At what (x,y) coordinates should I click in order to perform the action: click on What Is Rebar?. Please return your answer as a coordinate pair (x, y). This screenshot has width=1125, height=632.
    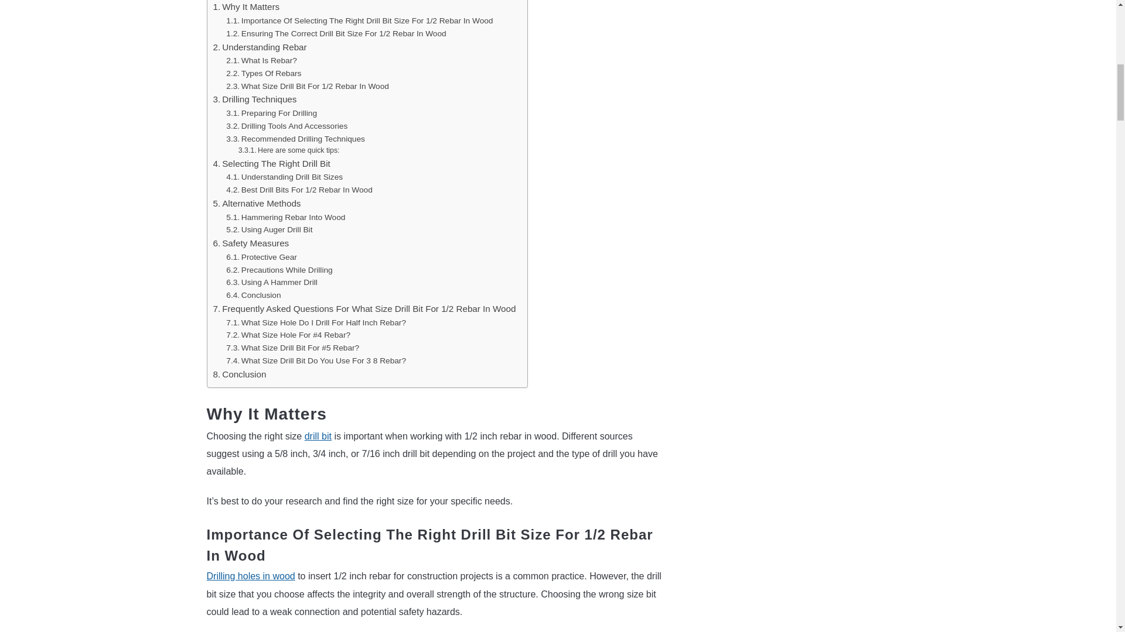
    Looking at the image, I should click on (261, 60).